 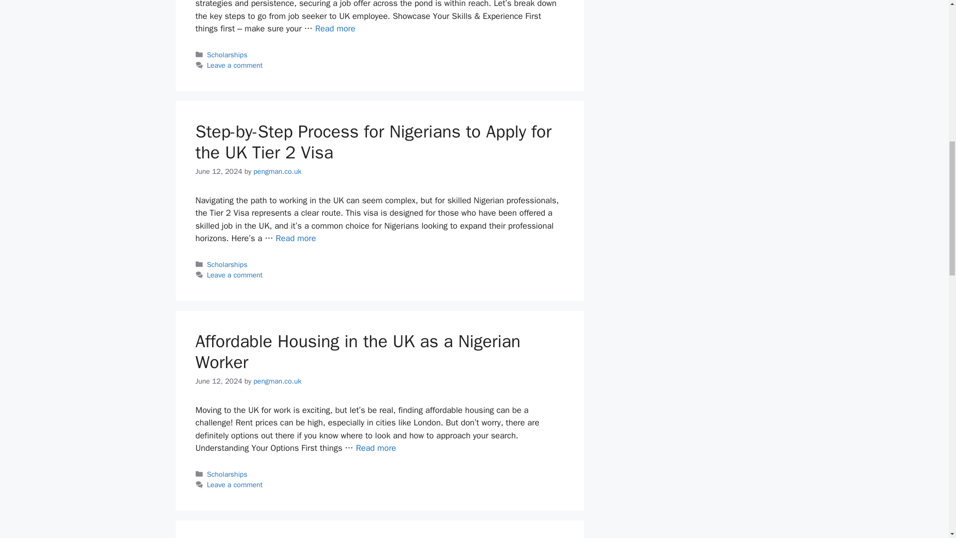 I want to click on pengman.co.uk, so click(x=277, y=171).